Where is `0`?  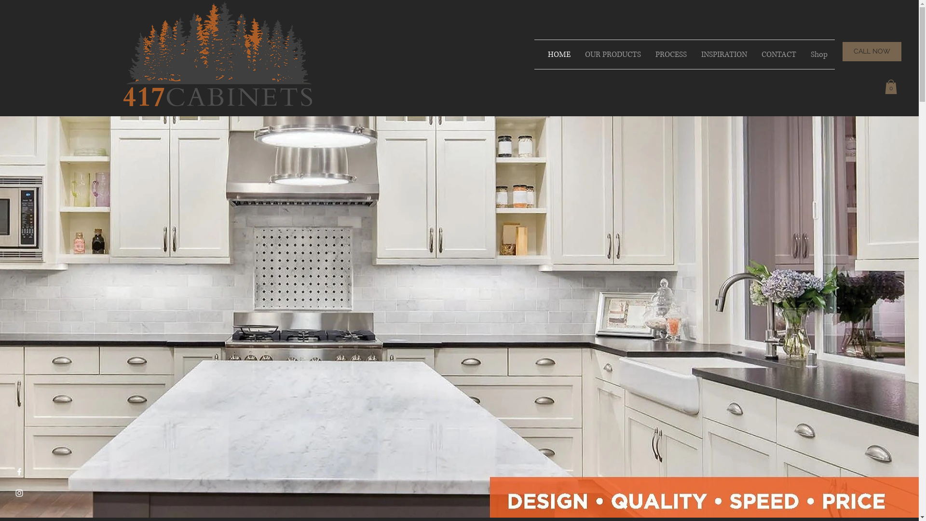
0 is located at coordinates (891, 87).